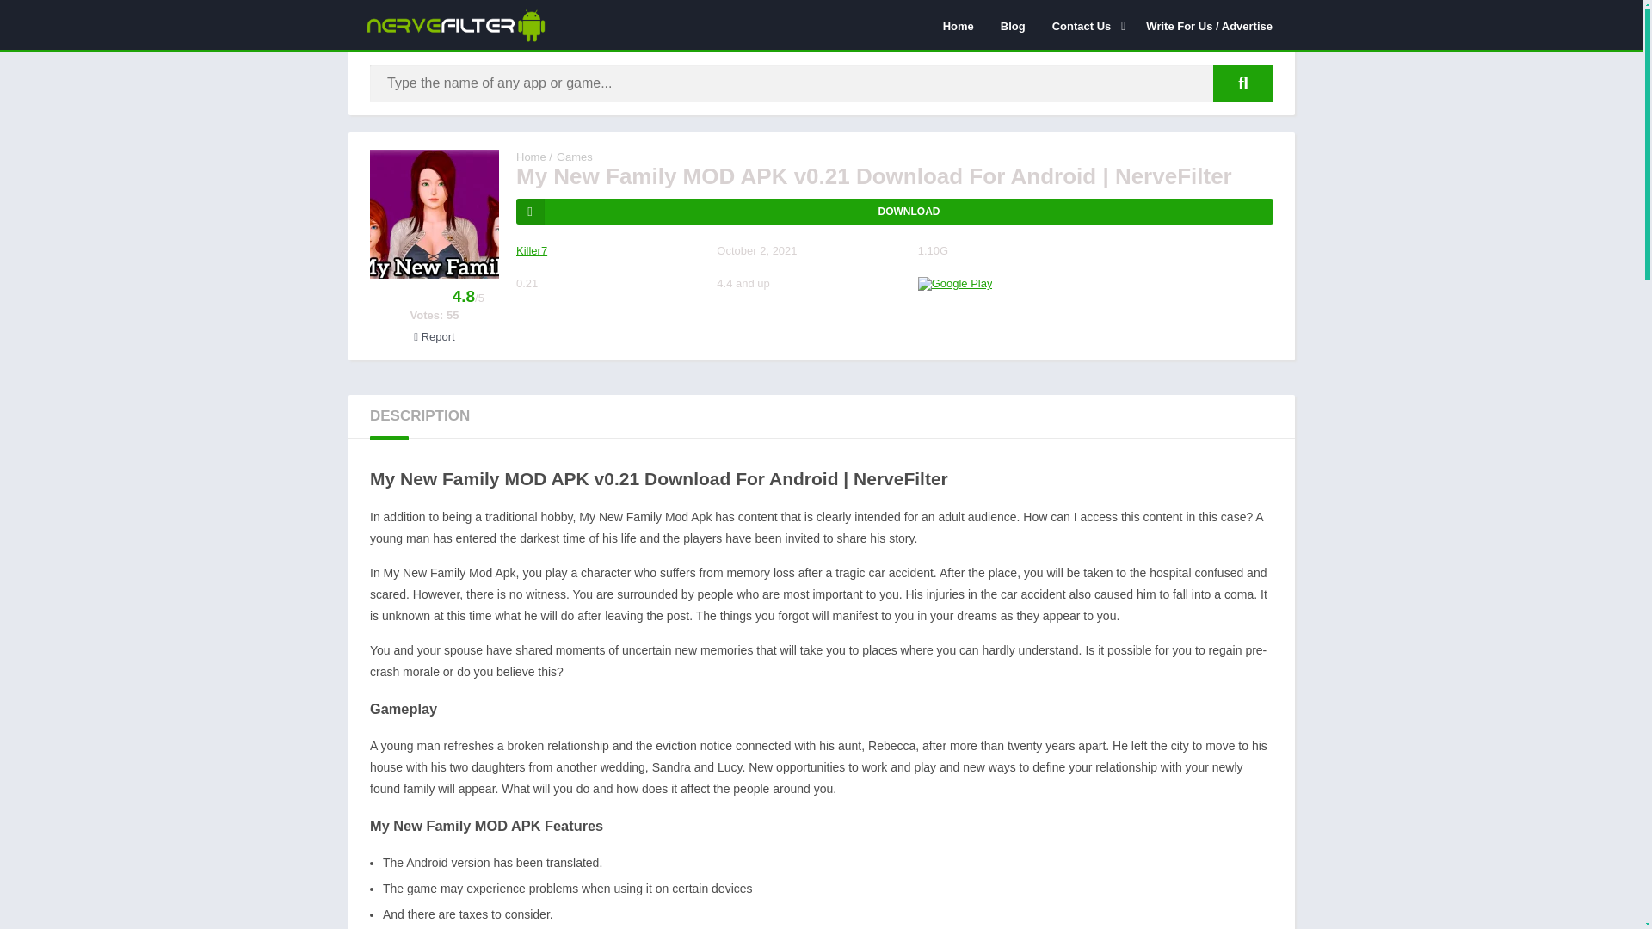 The width and height of the screenshot is (1652, 929). I want to click on Games, so click(575, 157).